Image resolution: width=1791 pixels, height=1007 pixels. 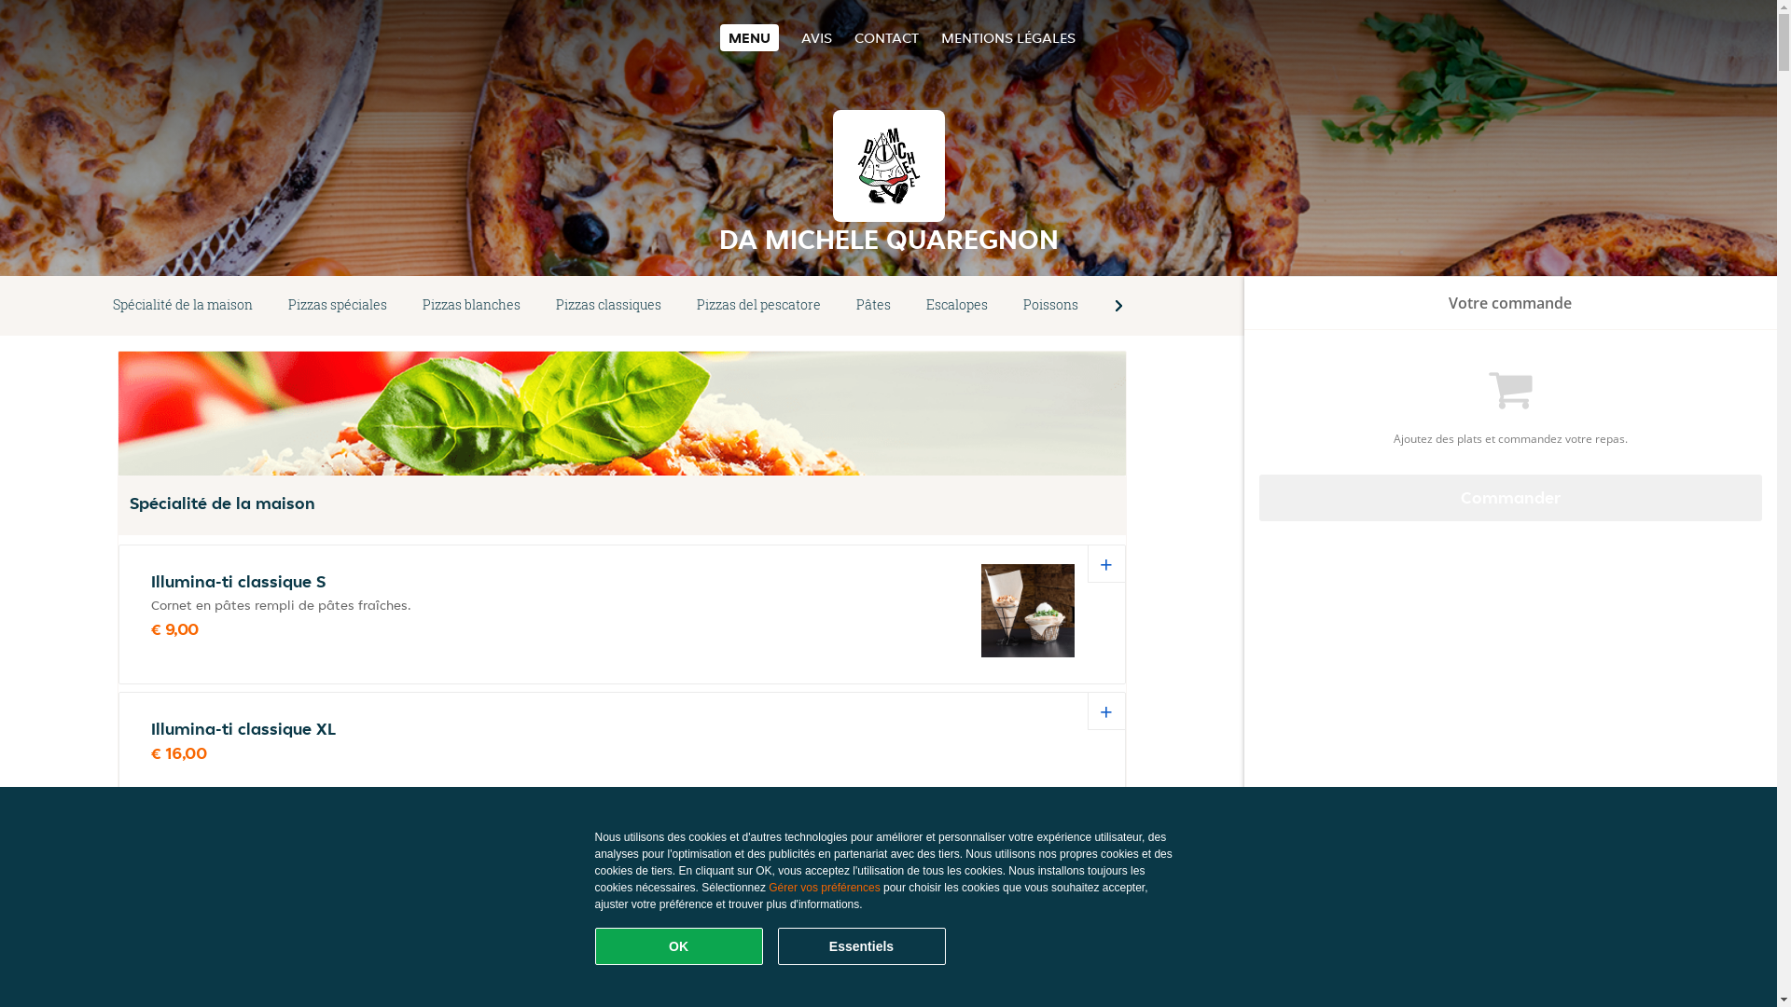 I want to click on AVIS, so click(x=817, y=37).